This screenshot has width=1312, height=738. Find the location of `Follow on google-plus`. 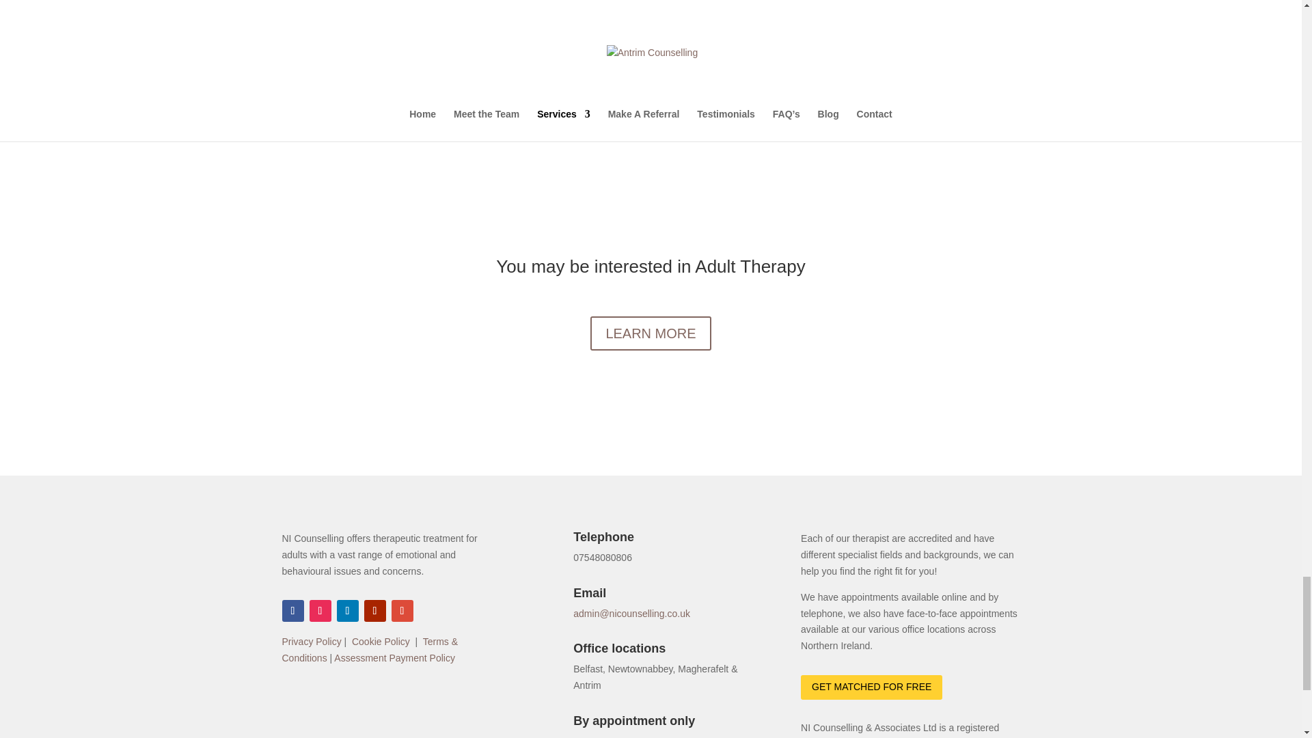

Follow on google-plus is located at coordinates (402, 611).